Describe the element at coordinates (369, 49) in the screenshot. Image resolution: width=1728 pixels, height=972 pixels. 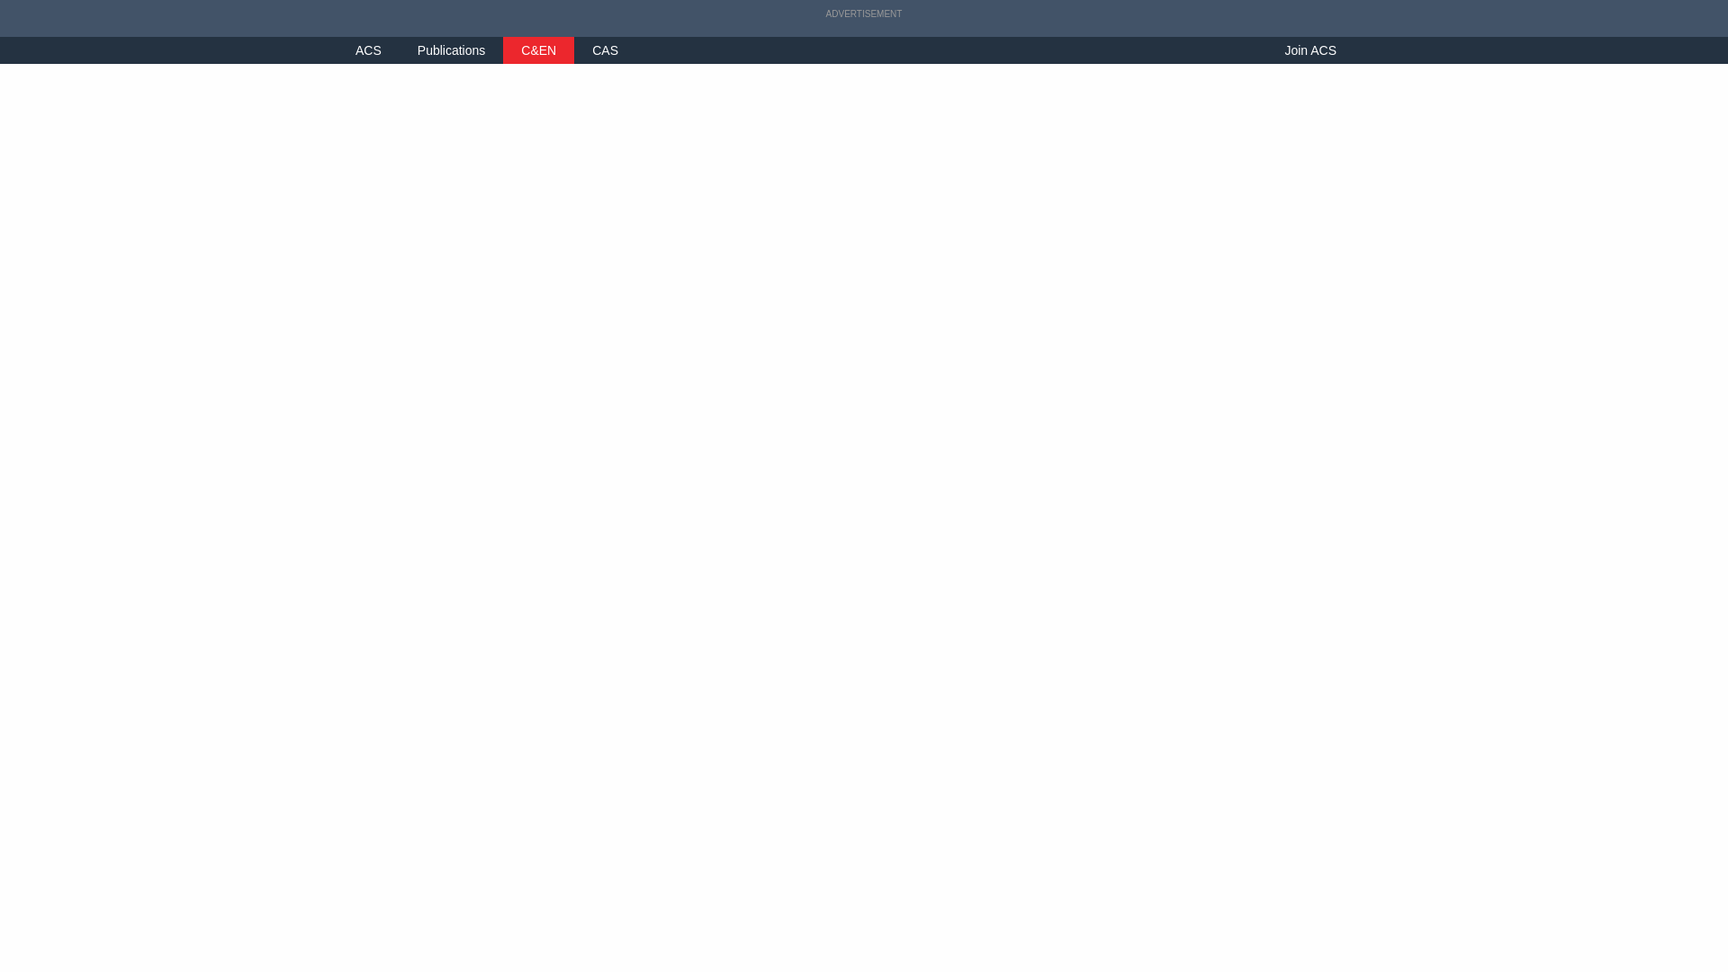
I see `ACS` at that location.